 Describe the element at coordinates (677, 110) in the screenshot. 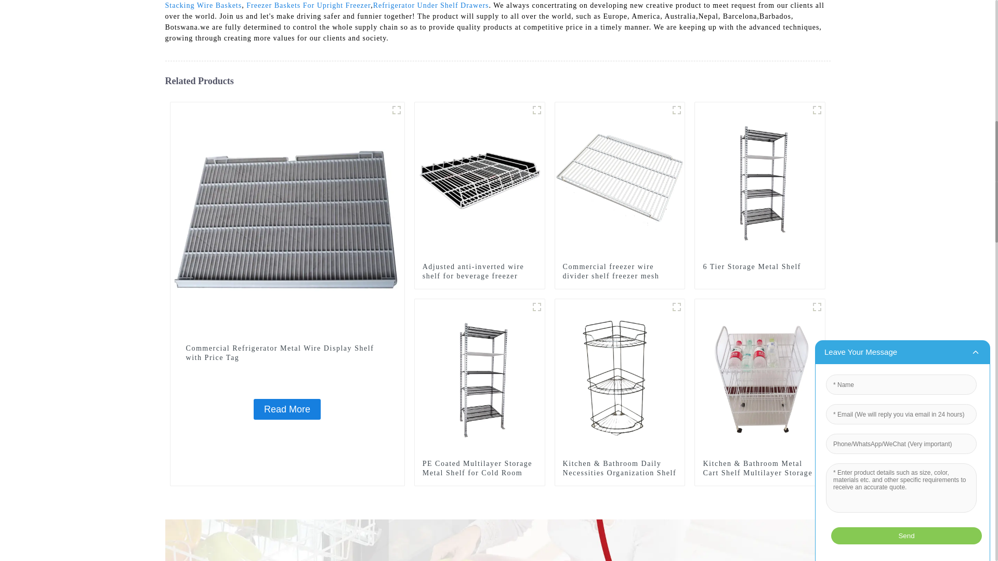

I see `Commercial freezer wire divider shelf freezer mesh shelf` at that location.